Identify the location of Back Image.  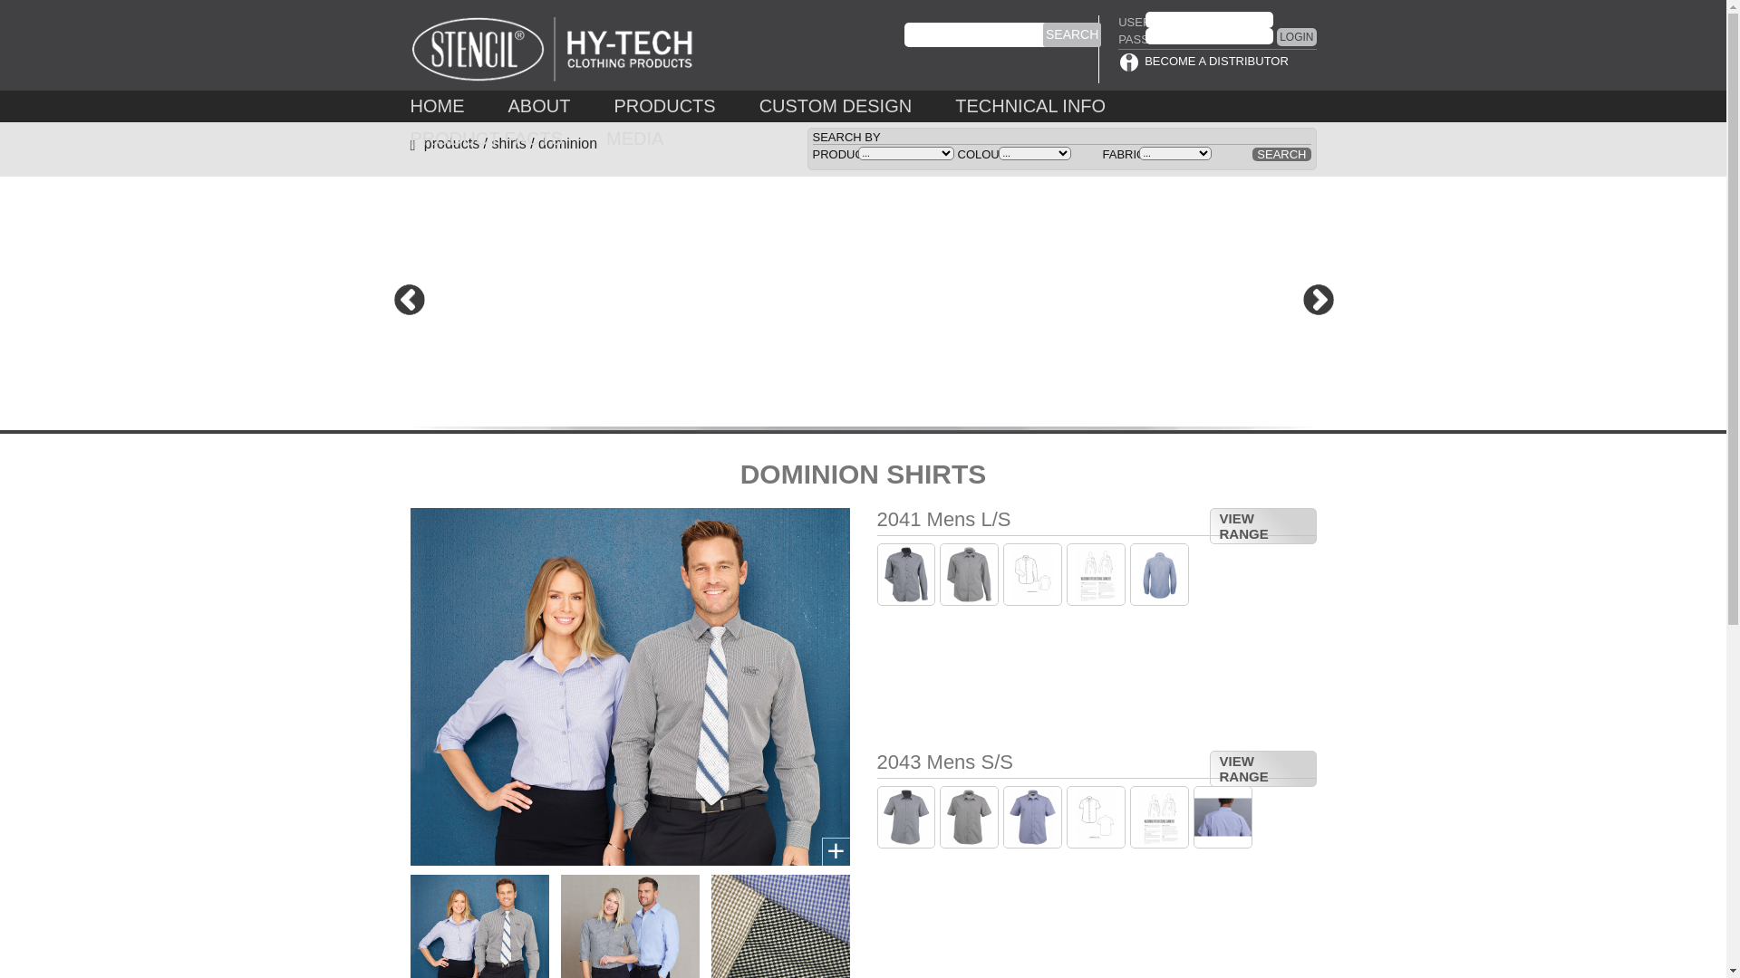
(1223, 817).